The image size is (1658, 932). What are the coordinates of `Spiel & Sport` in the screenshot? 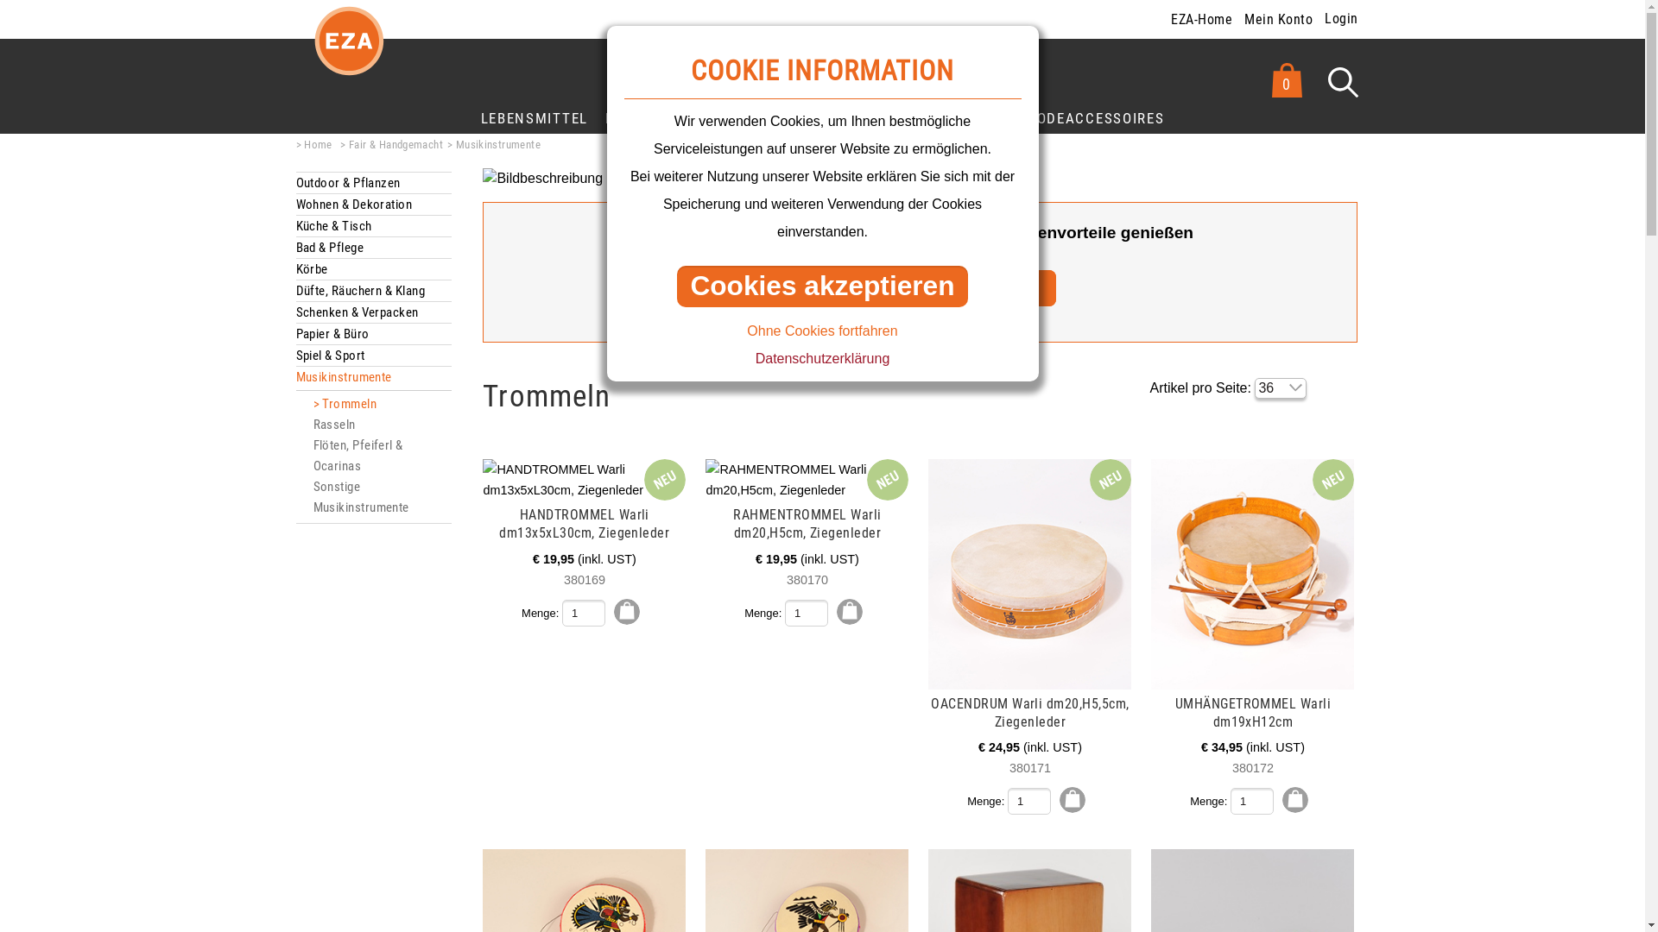 It's located at (330, 356).